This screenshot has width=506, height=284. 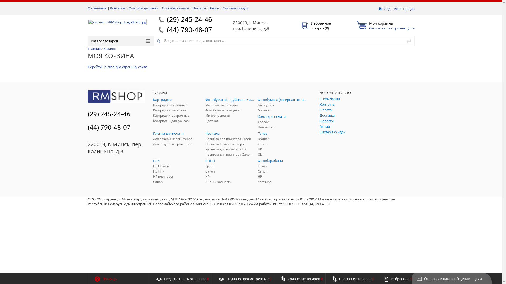 What do you see at coordinates (283, 166) in the screenshot?
I see `Epson` at bounding box center [283, 166].